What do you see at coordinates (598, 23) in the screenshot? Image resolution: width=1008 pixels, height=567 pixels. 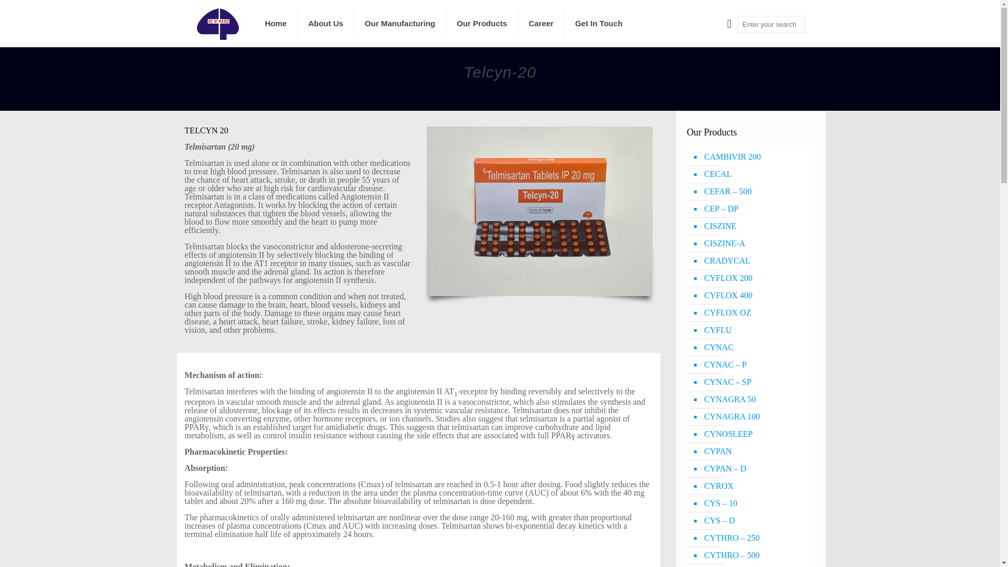 I see `Get In Touch` at bounding box center [598, 23].